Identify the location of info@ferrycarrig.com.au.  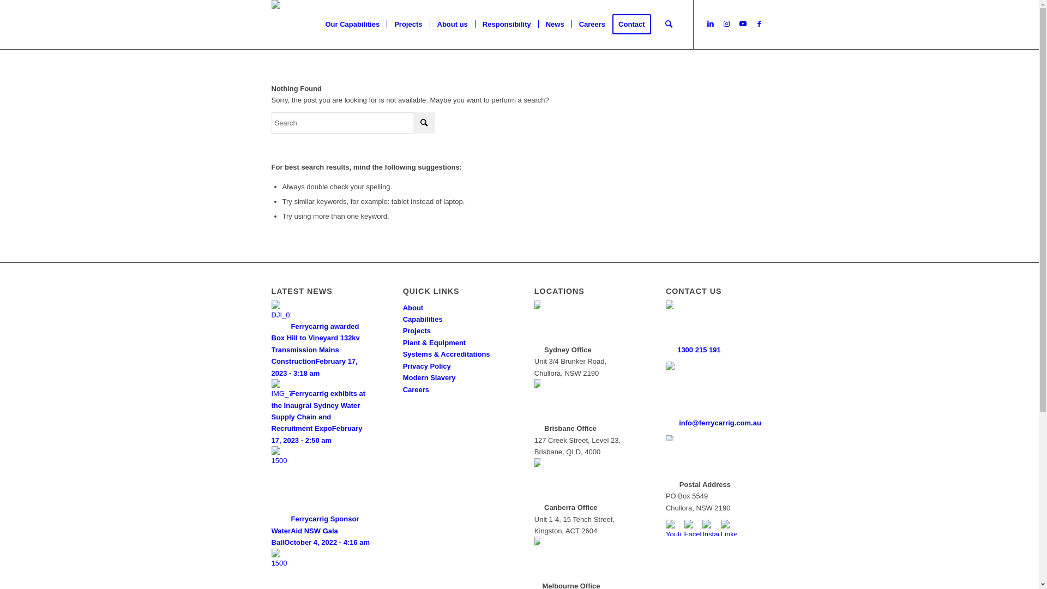
(720, 423).